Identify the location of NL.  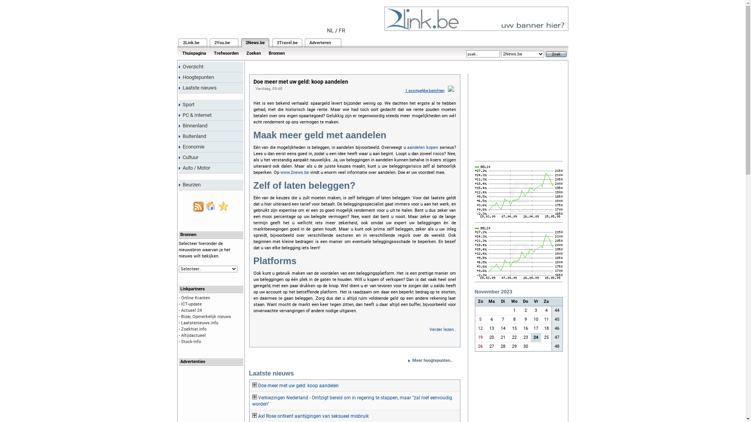
(331, 30).